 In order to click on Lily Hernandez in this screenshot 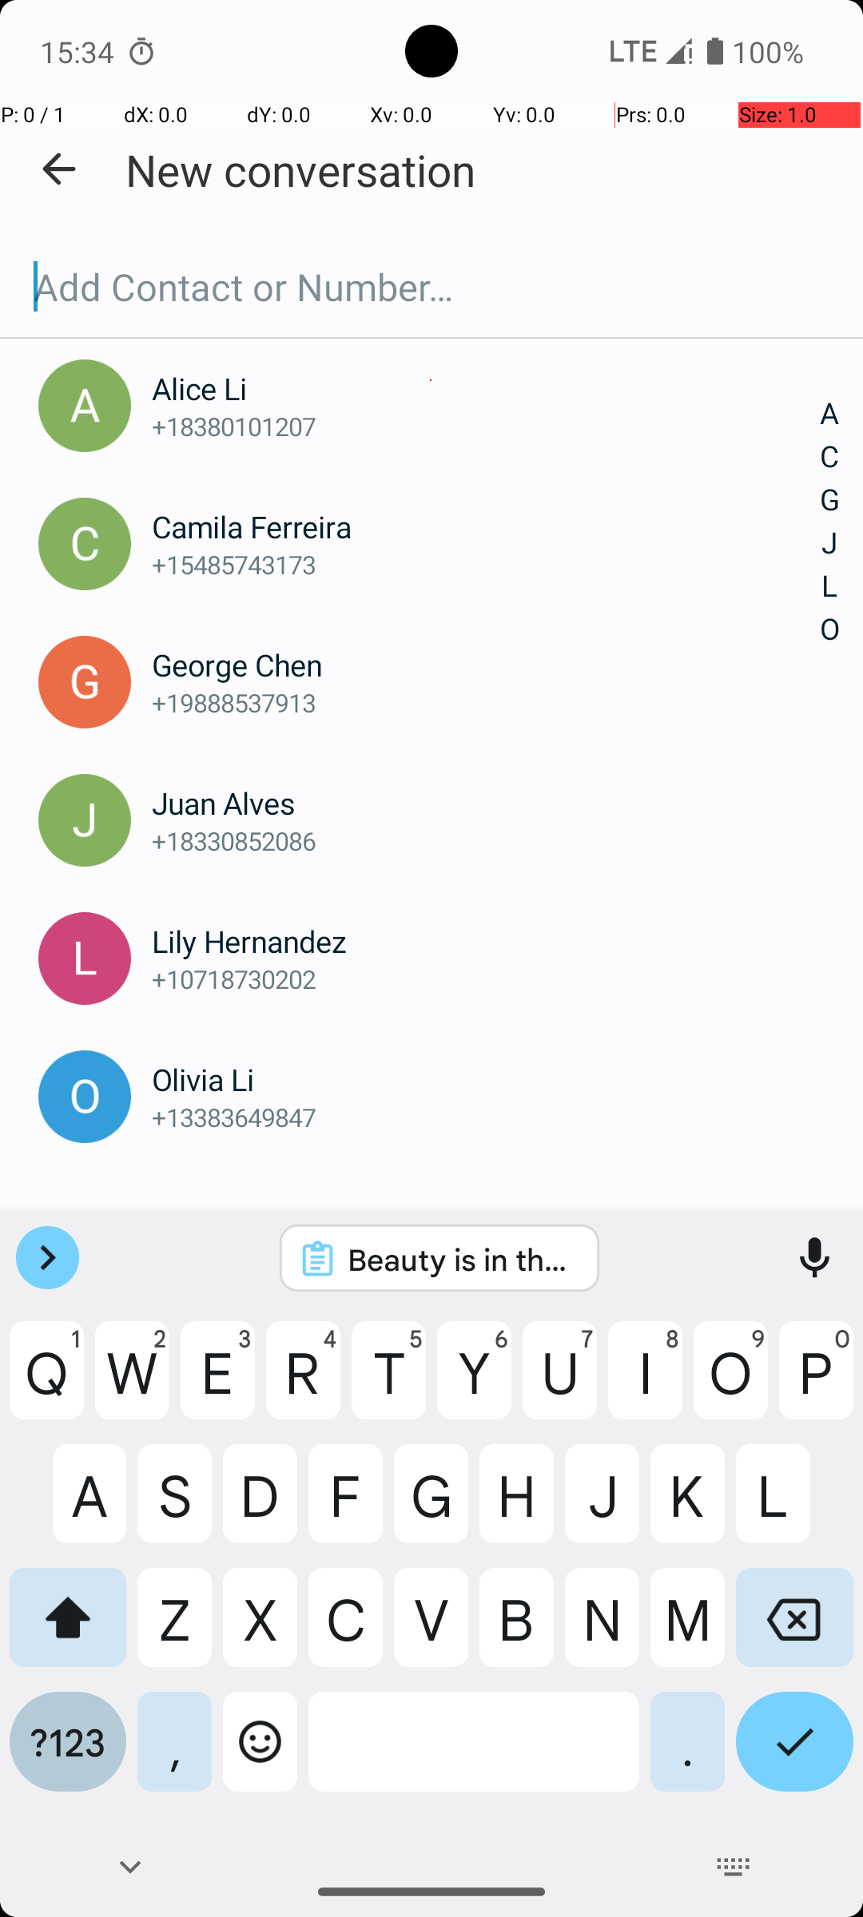, I will do `click(486, 941)`.